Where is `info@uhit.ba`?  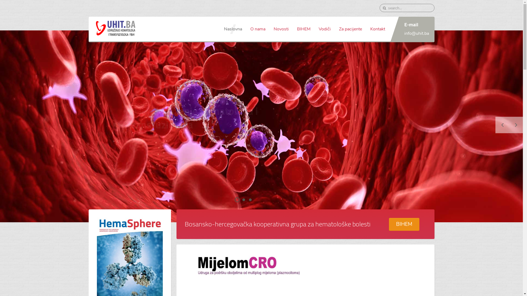
info@uhit.ba is located at coordinates (416, 33).